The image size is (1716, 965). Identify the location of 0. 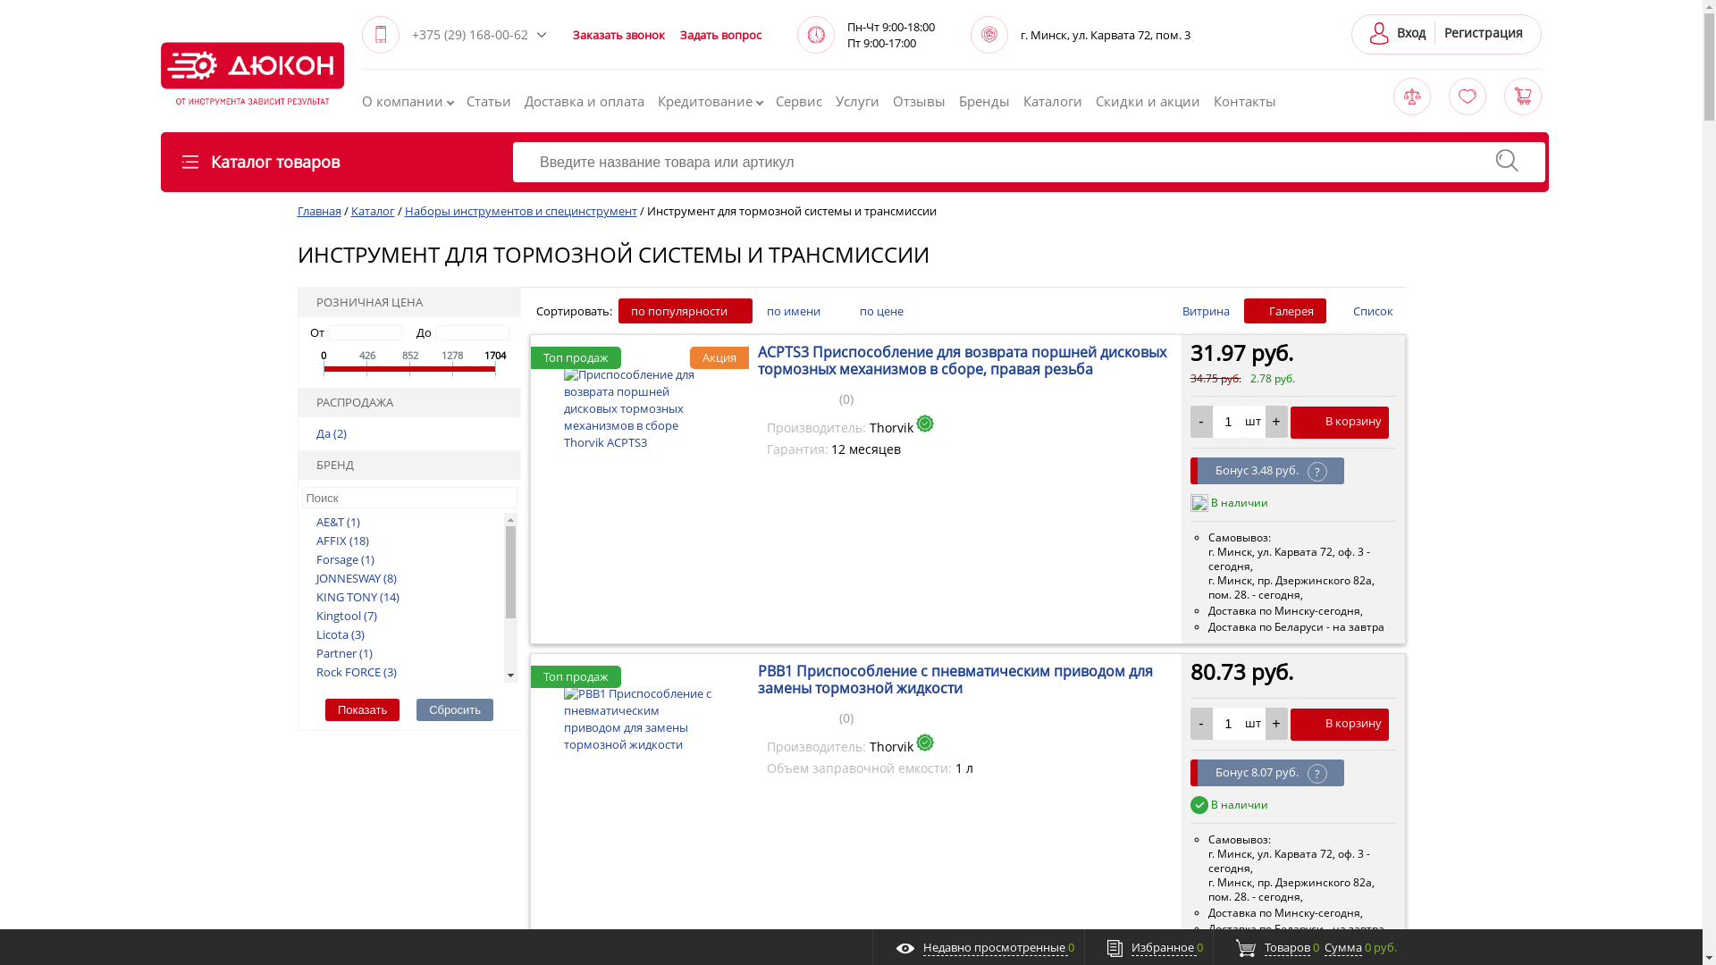
(802, 397).